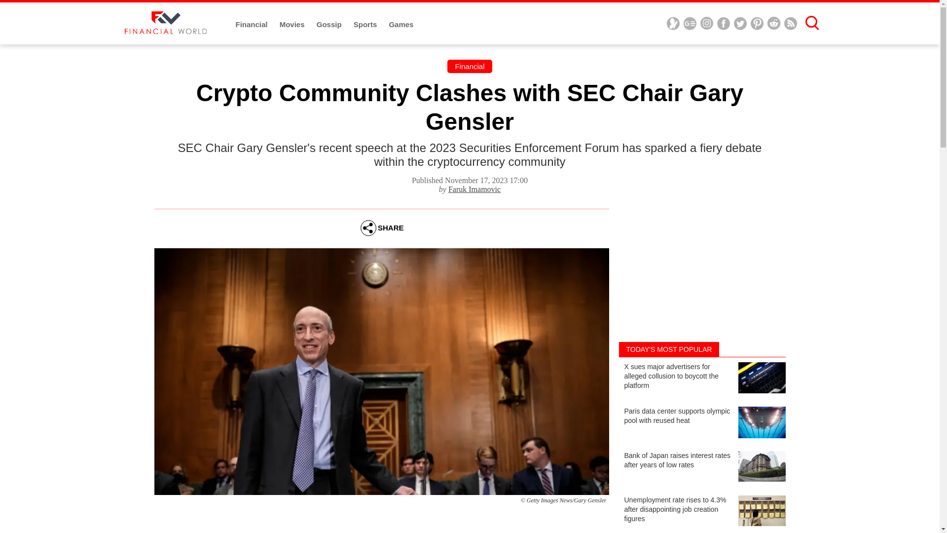 The width and height of the screenshot is (947, 533). I want to click on Paris data center supports olympic pool with reused heat, so click(701, 424).